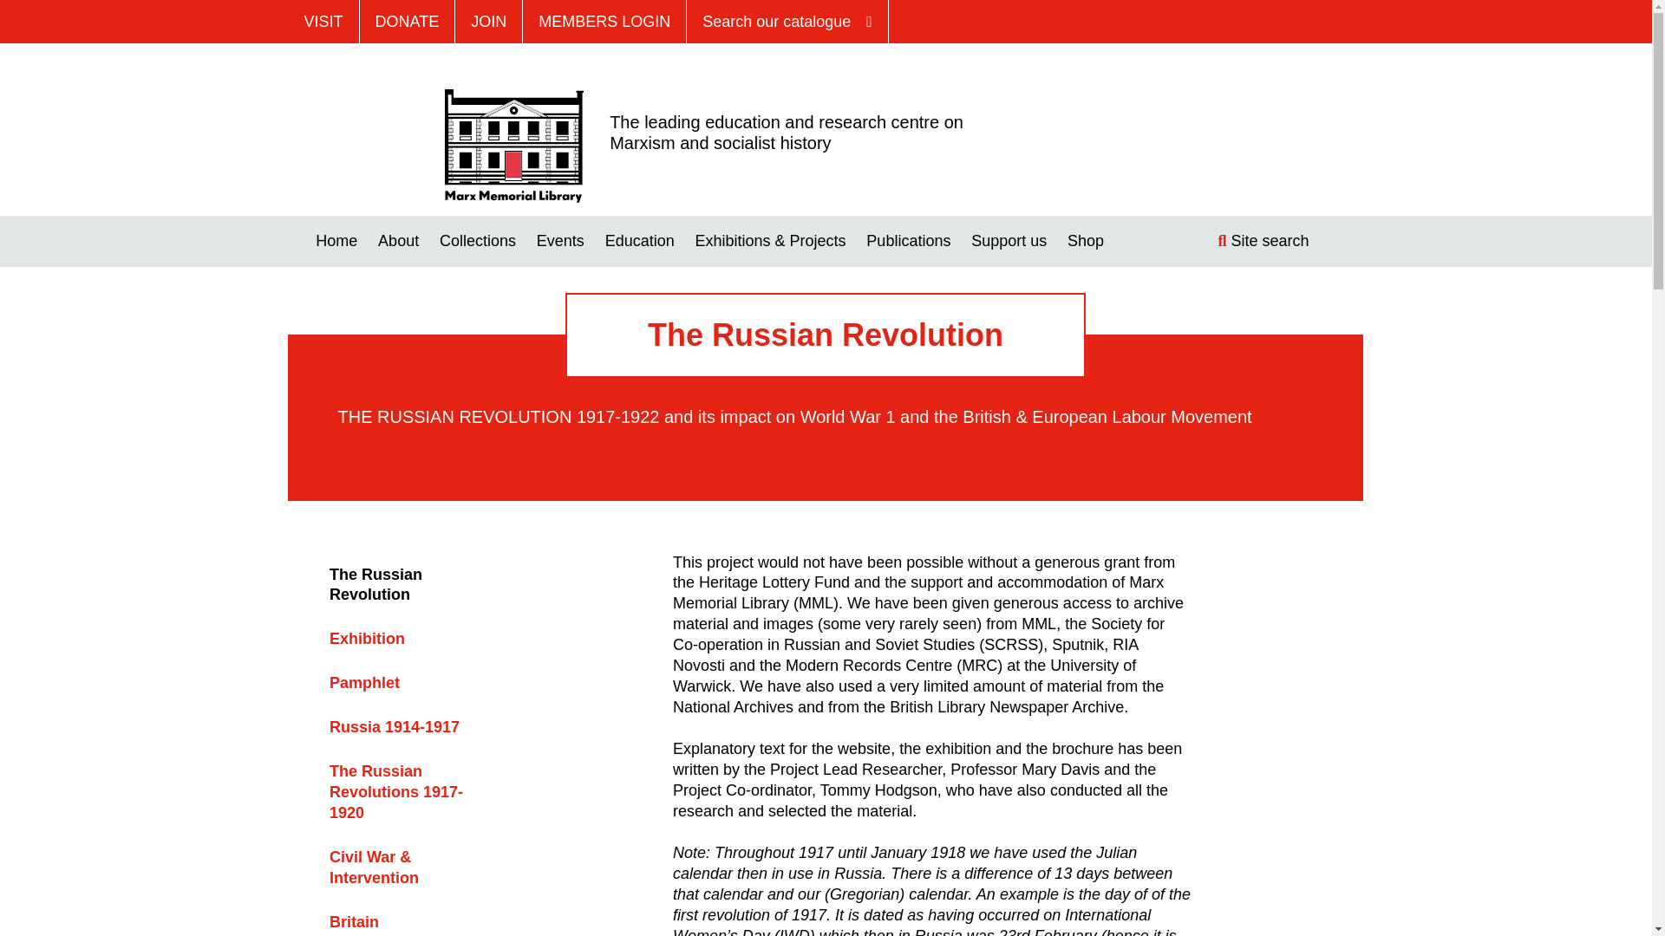 Image resolution: width=1665 pixels, height=936 pixels. What do you see at coordinates (376, 584) in the screenshot?
I see `The Russian Revolution` at bounding box center [376, 584].